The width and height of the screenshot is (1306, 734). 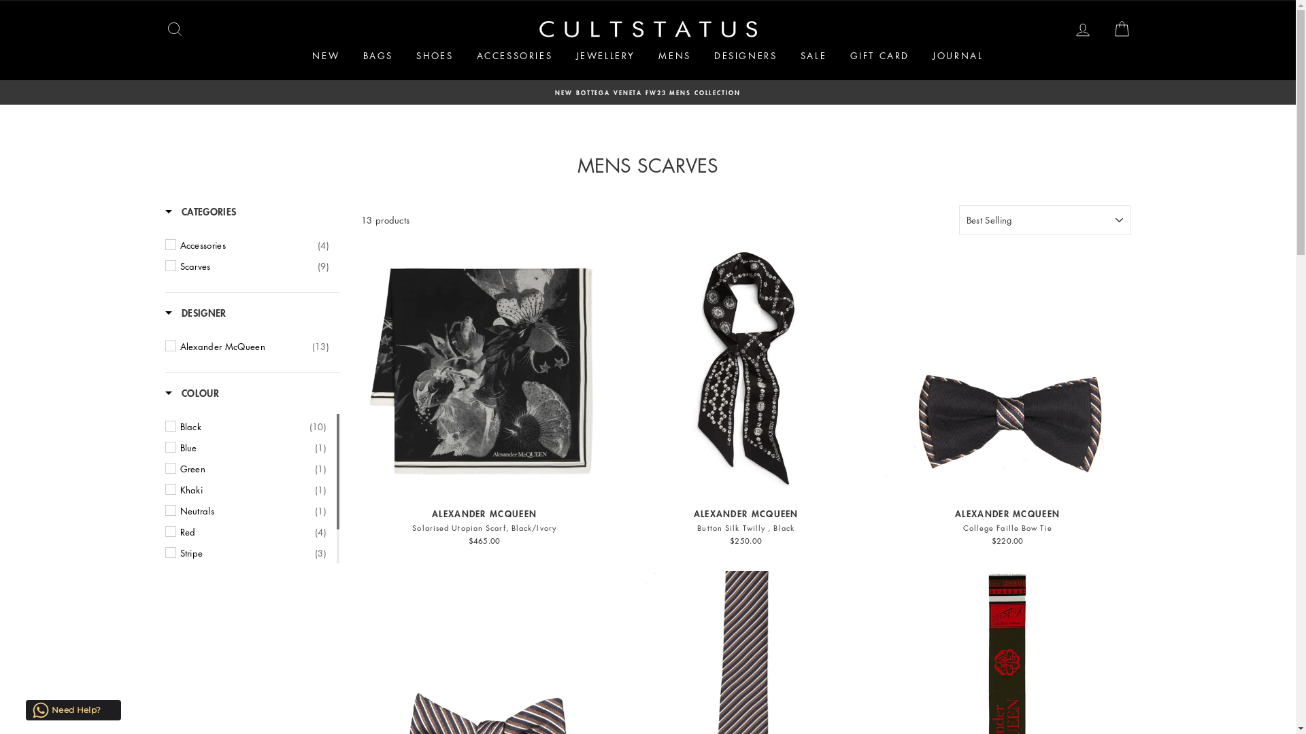 I want to click on MENS, so click(x=675, y=56).